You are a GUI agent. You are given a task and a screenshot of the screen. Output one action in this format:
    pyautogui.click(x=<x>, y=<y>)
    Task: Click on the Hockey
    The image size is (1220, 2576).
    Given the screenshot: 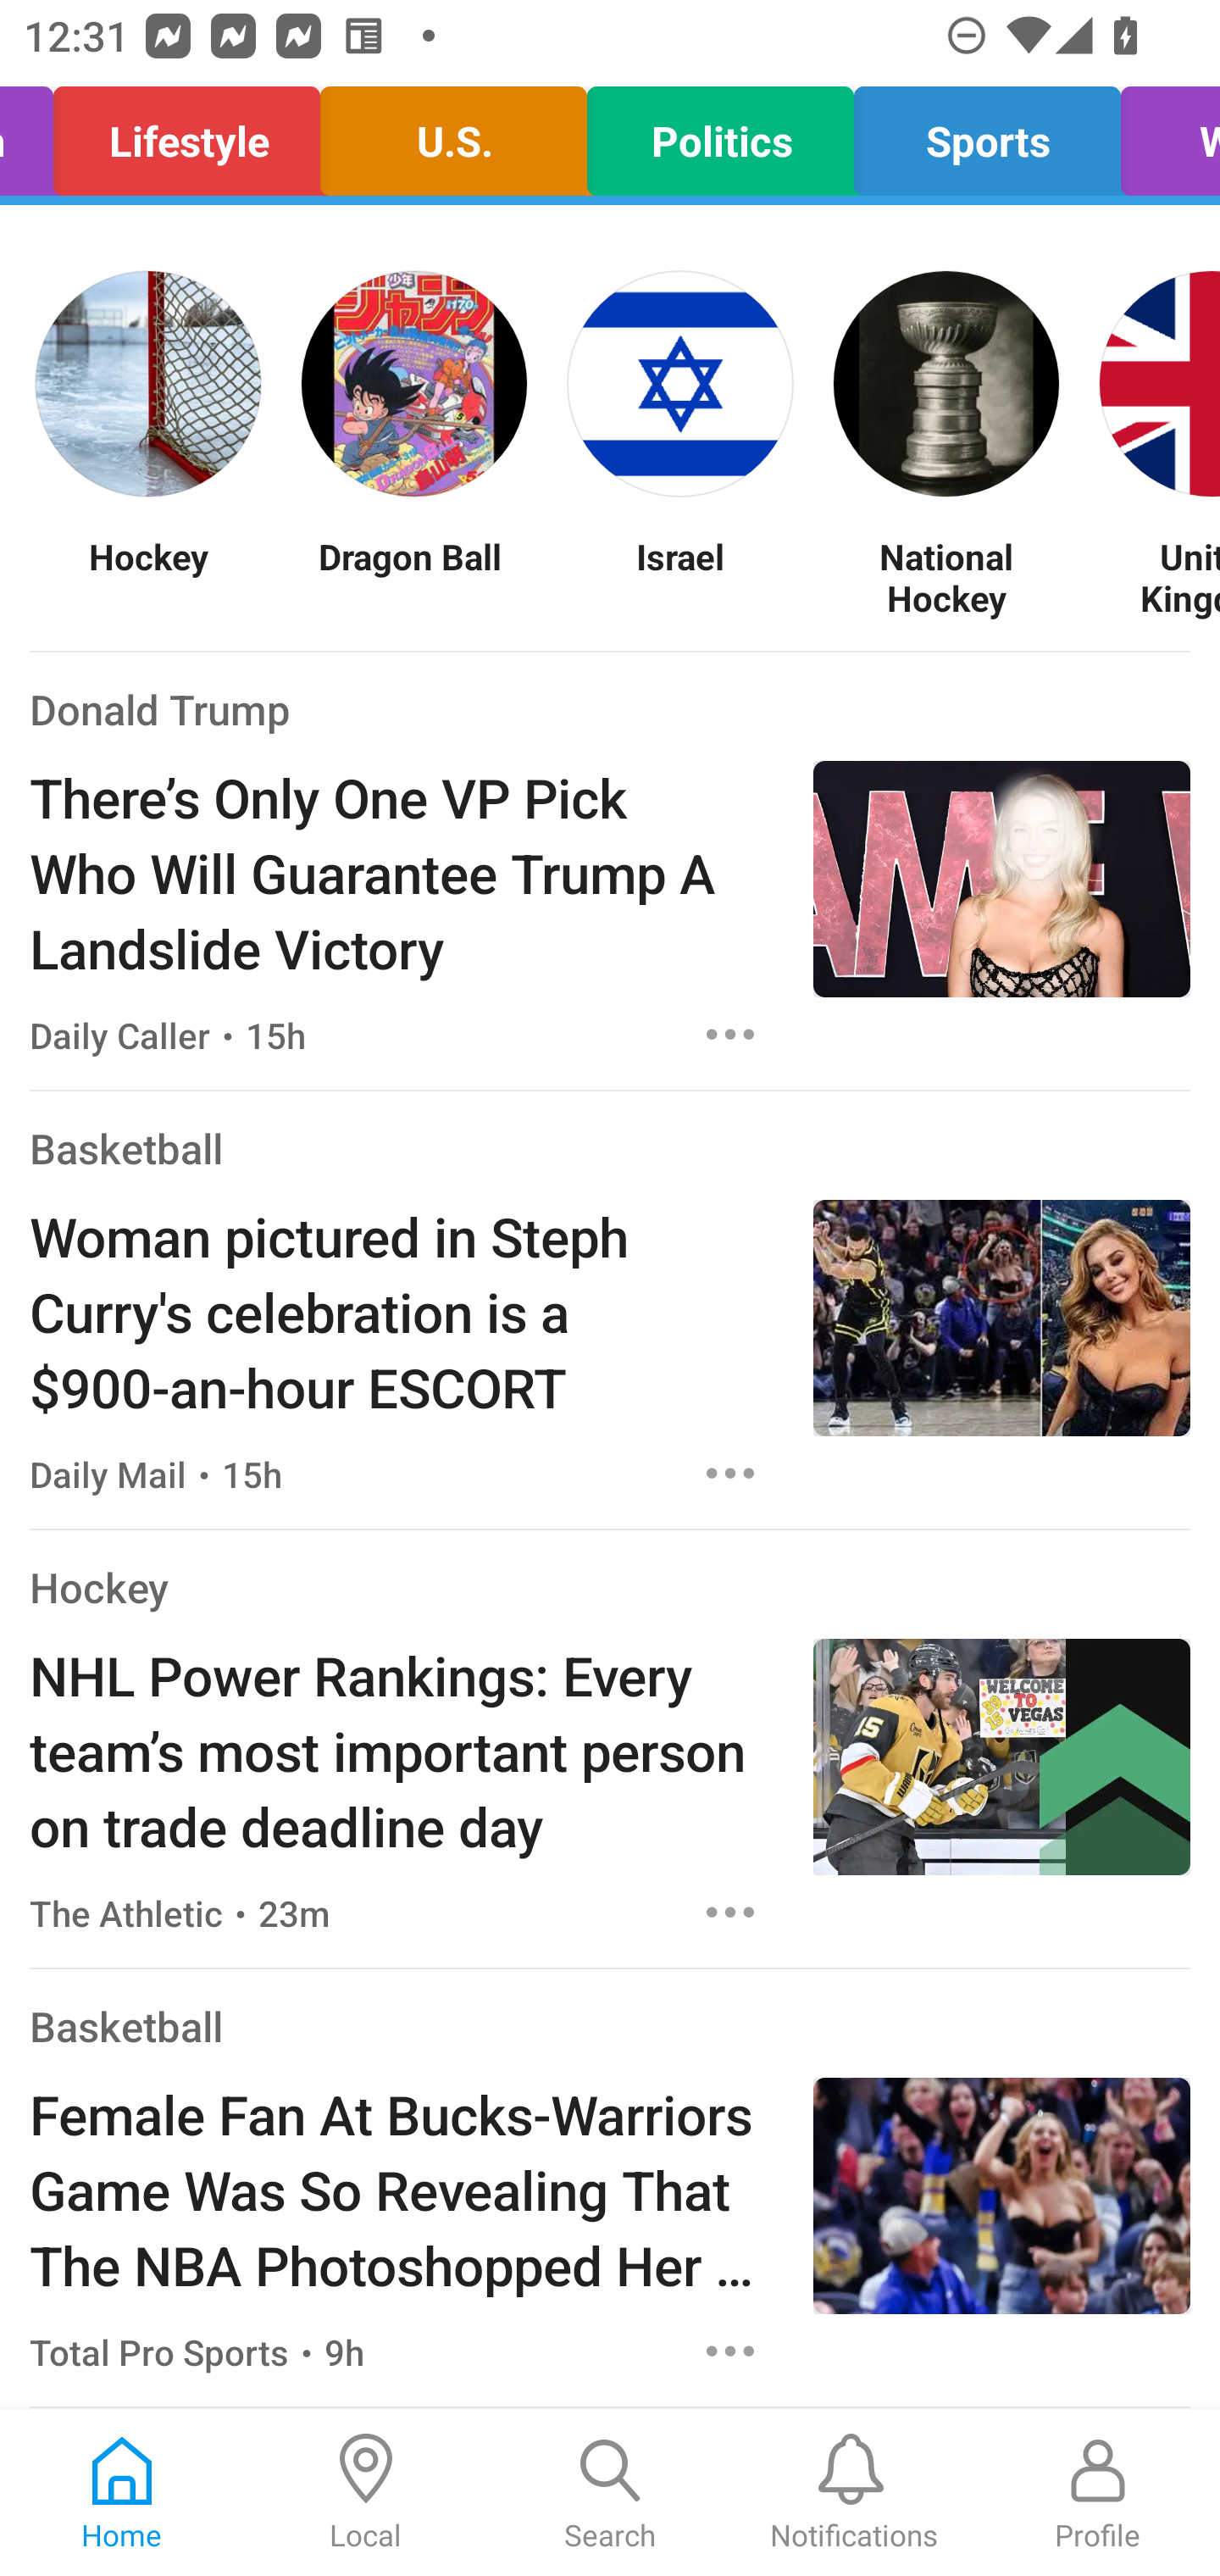 What is the action you would take?
    pyautogui.click(x=99, y=1586)
    